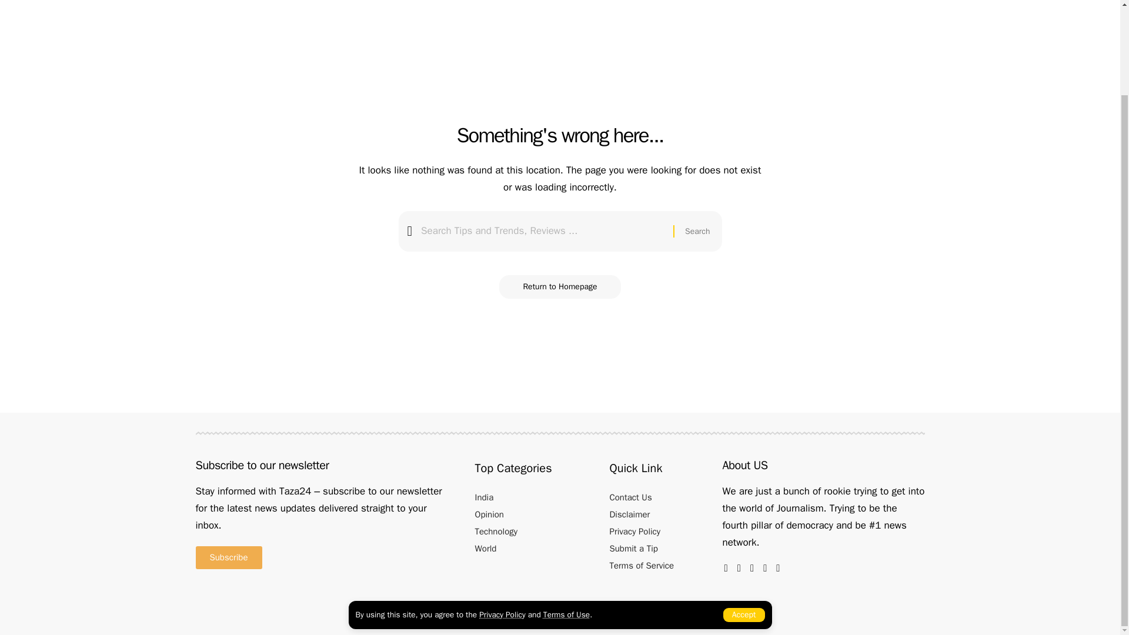 This screenshot has height=635, width=1129. Describe the element at coordinates (744, 512) in the screenshot. I see `Accept` at that location.